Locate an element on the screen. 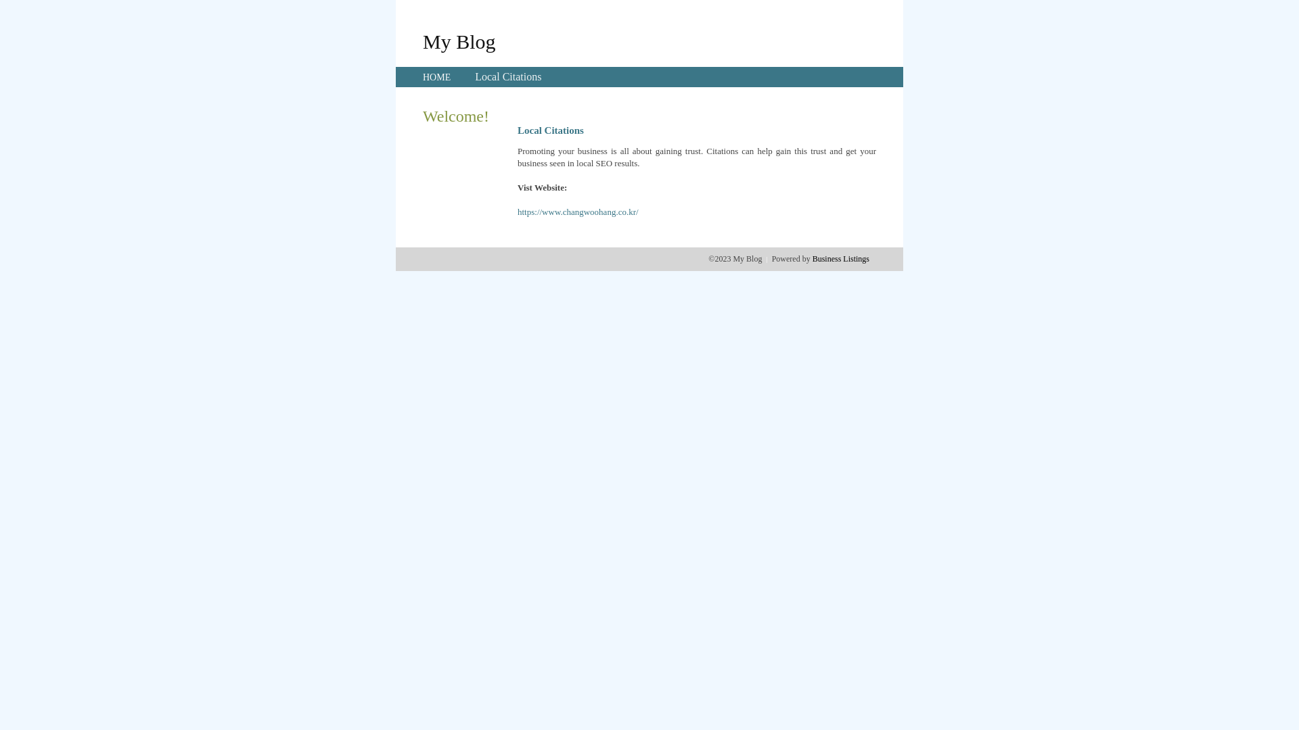 Image resolution: width=1299 pixels, height=730 pixels. HOME is located at coordinates (437, 77).